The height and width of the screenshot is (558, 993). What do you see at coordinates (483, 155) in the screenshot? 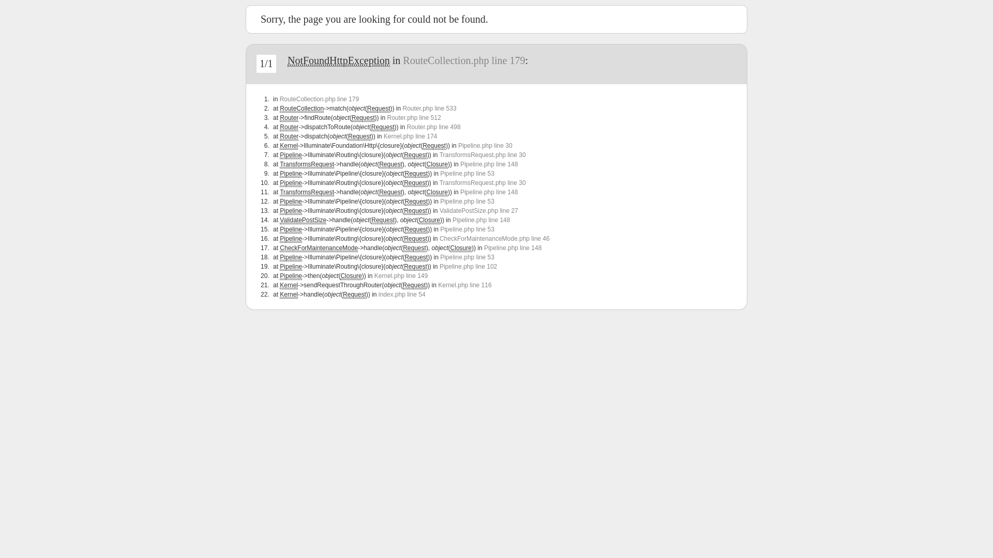
I see `TransformsRequest.php line 30` at bounding box center [483, 155].